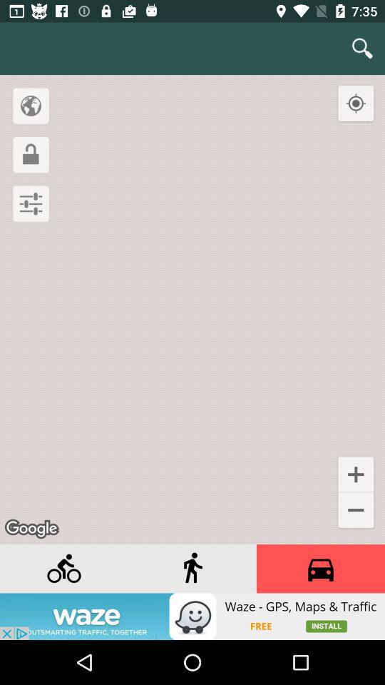 This screenshot has width=385, height=685. I want to click on man on bicycle icon, so click(64, 569).